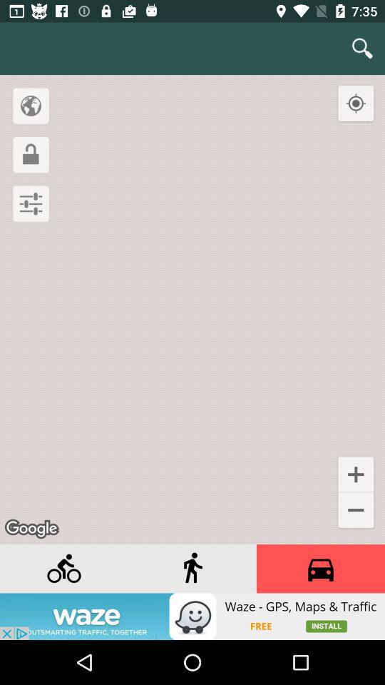 This screenshot has width=385, height=685. I want to click on man on bicycle icon, so click(64, 569).